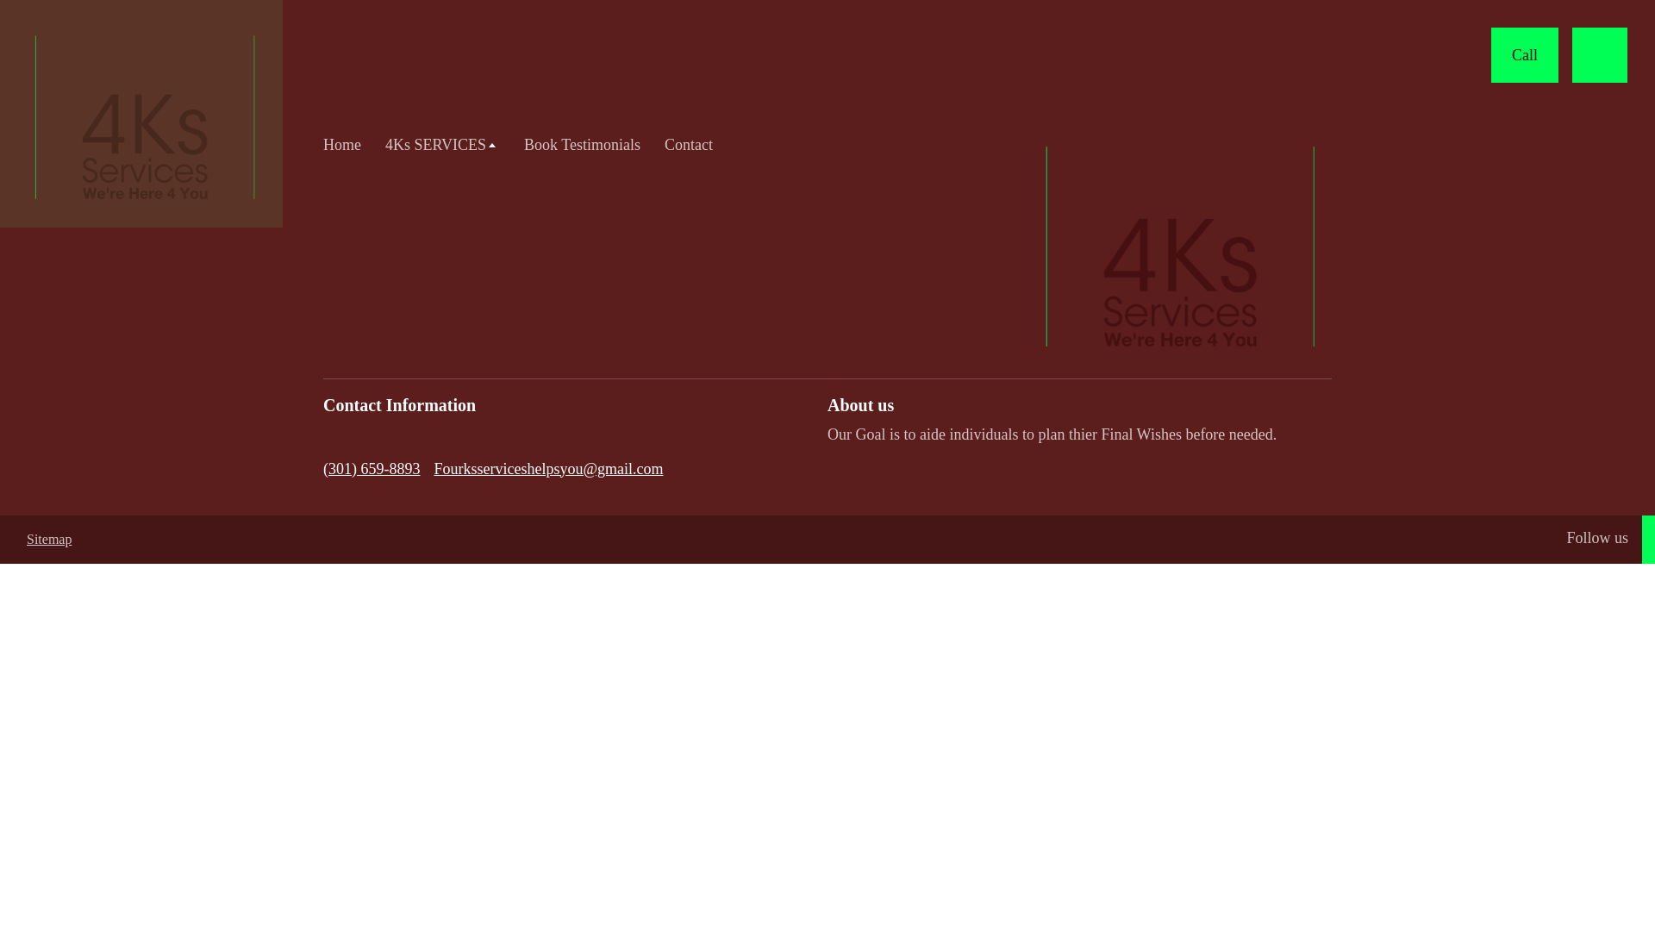  I want to click on (301) 659-8893, so click(372, 469).